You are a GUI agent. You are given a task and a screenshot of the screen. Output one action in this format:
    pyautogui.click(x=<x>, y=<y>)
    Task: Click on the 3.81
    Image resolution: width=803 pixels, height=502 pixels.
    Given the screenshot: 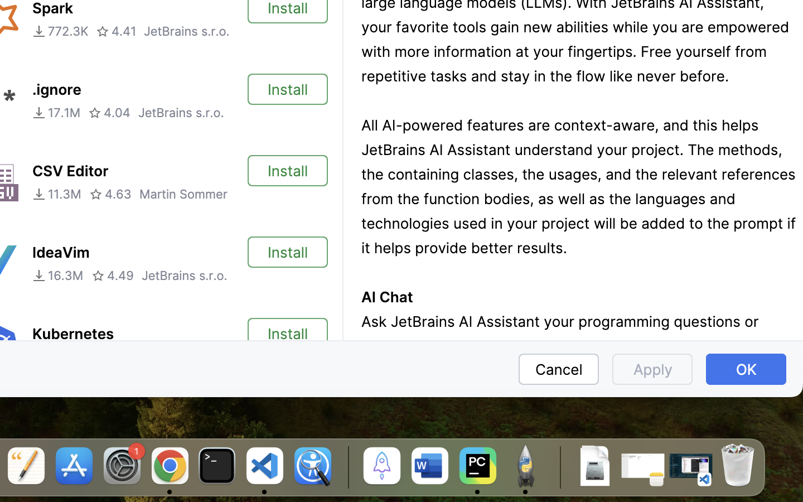 What is the action you would take?
    pyautogui.click(x=105, y=357)
    